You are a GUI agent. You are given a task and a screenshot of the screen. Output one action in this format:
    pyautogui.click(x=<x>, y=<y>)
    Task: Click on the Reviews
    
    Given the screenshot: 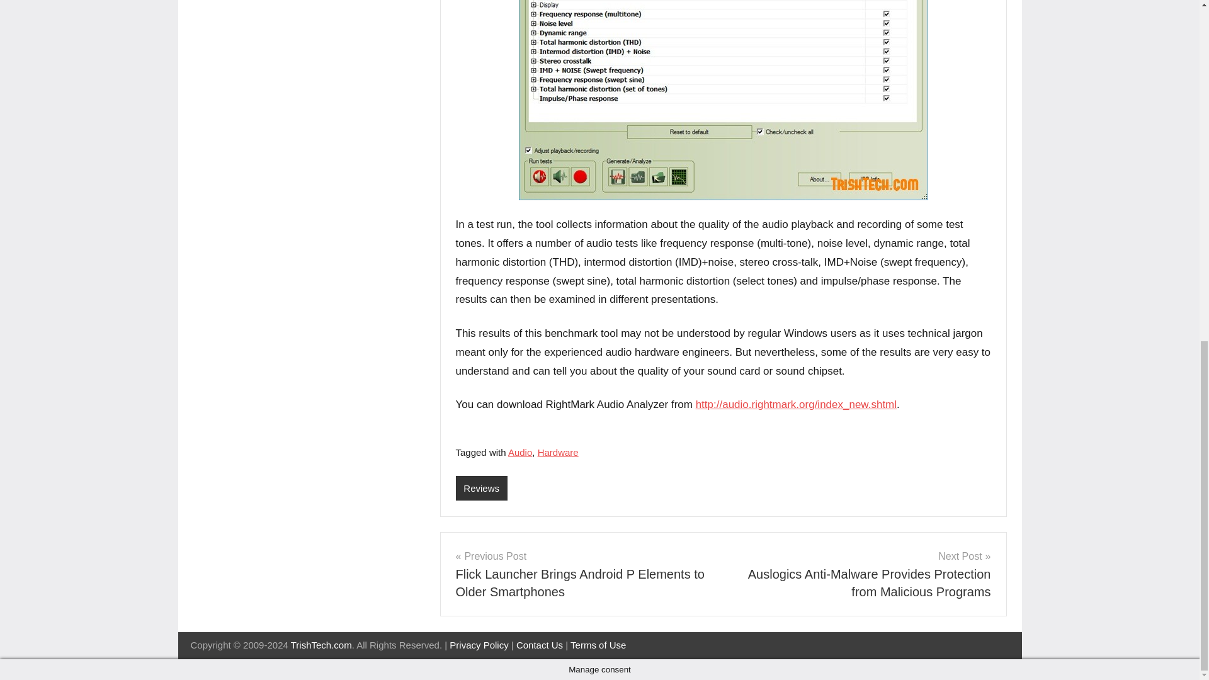 What is the action you would take?
    pyautogui.click(x=481, y=488)
    